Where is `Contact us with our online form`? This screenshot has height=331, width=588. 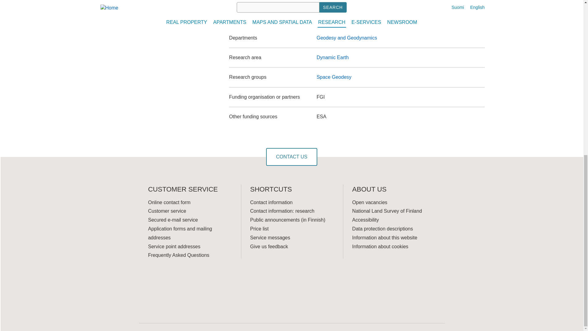 Contact us with our online form is located at coordinates (292, 157).